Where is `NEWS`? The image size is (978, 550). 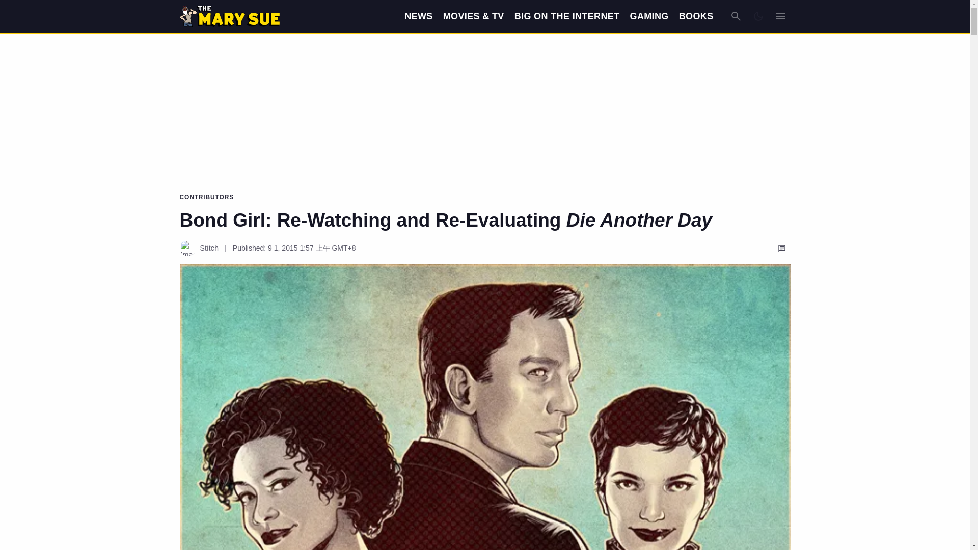
NEWS is located at coordinates (418, 16).